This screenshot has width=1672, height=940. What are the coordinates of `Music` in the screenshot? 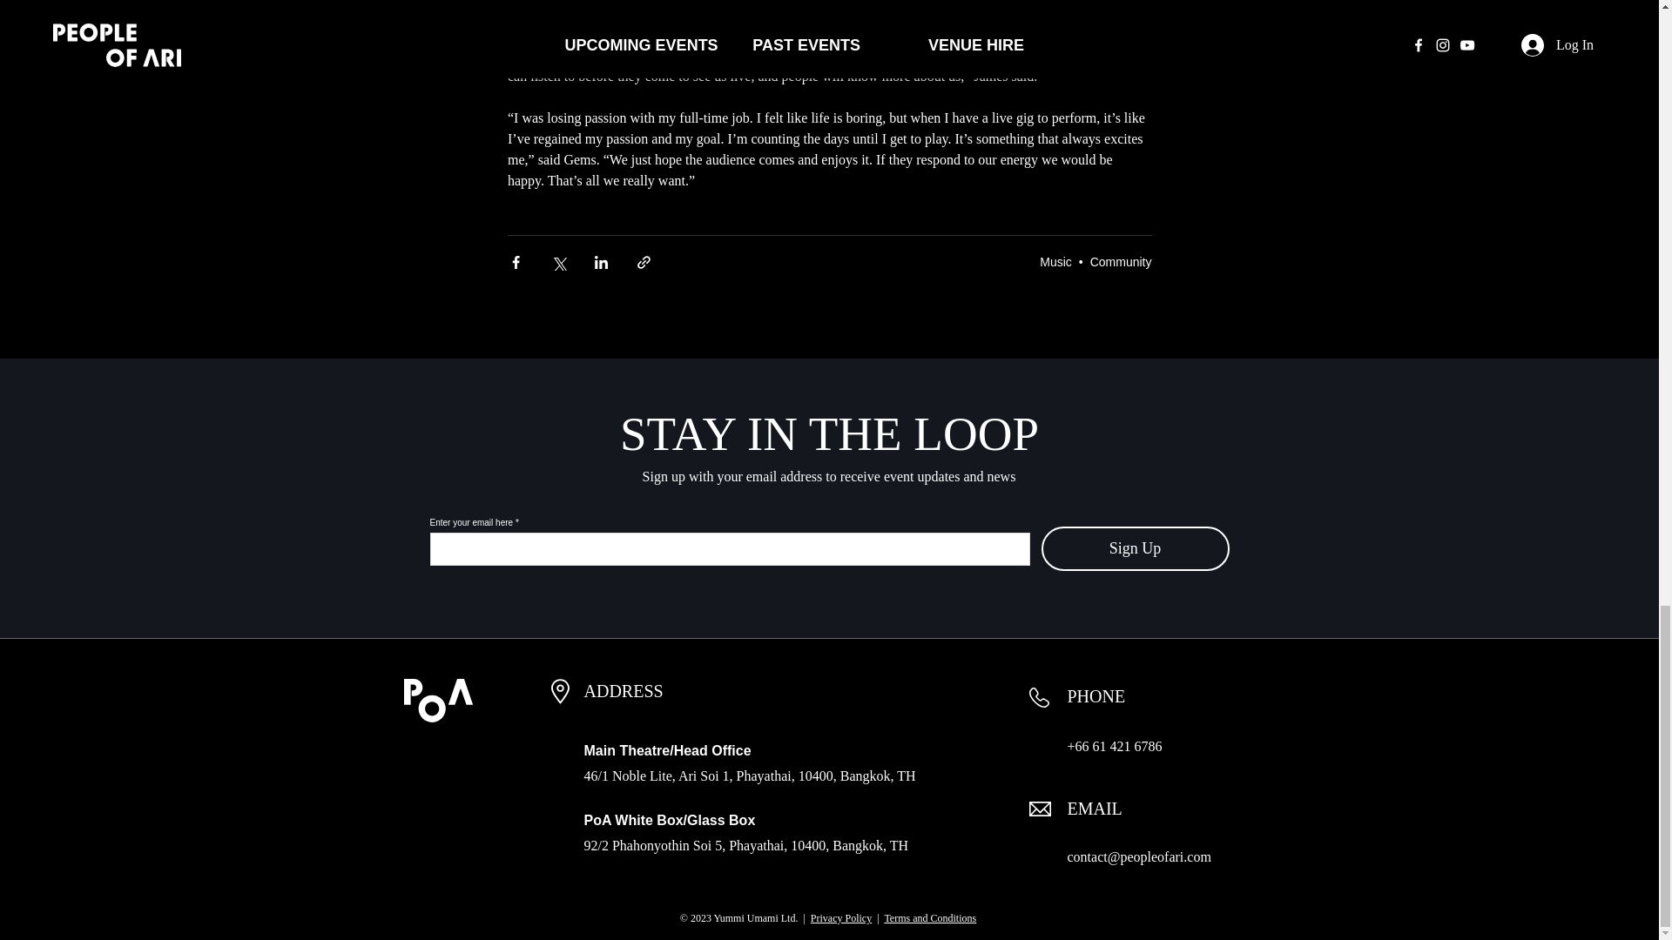 It's located at (1055, 260).